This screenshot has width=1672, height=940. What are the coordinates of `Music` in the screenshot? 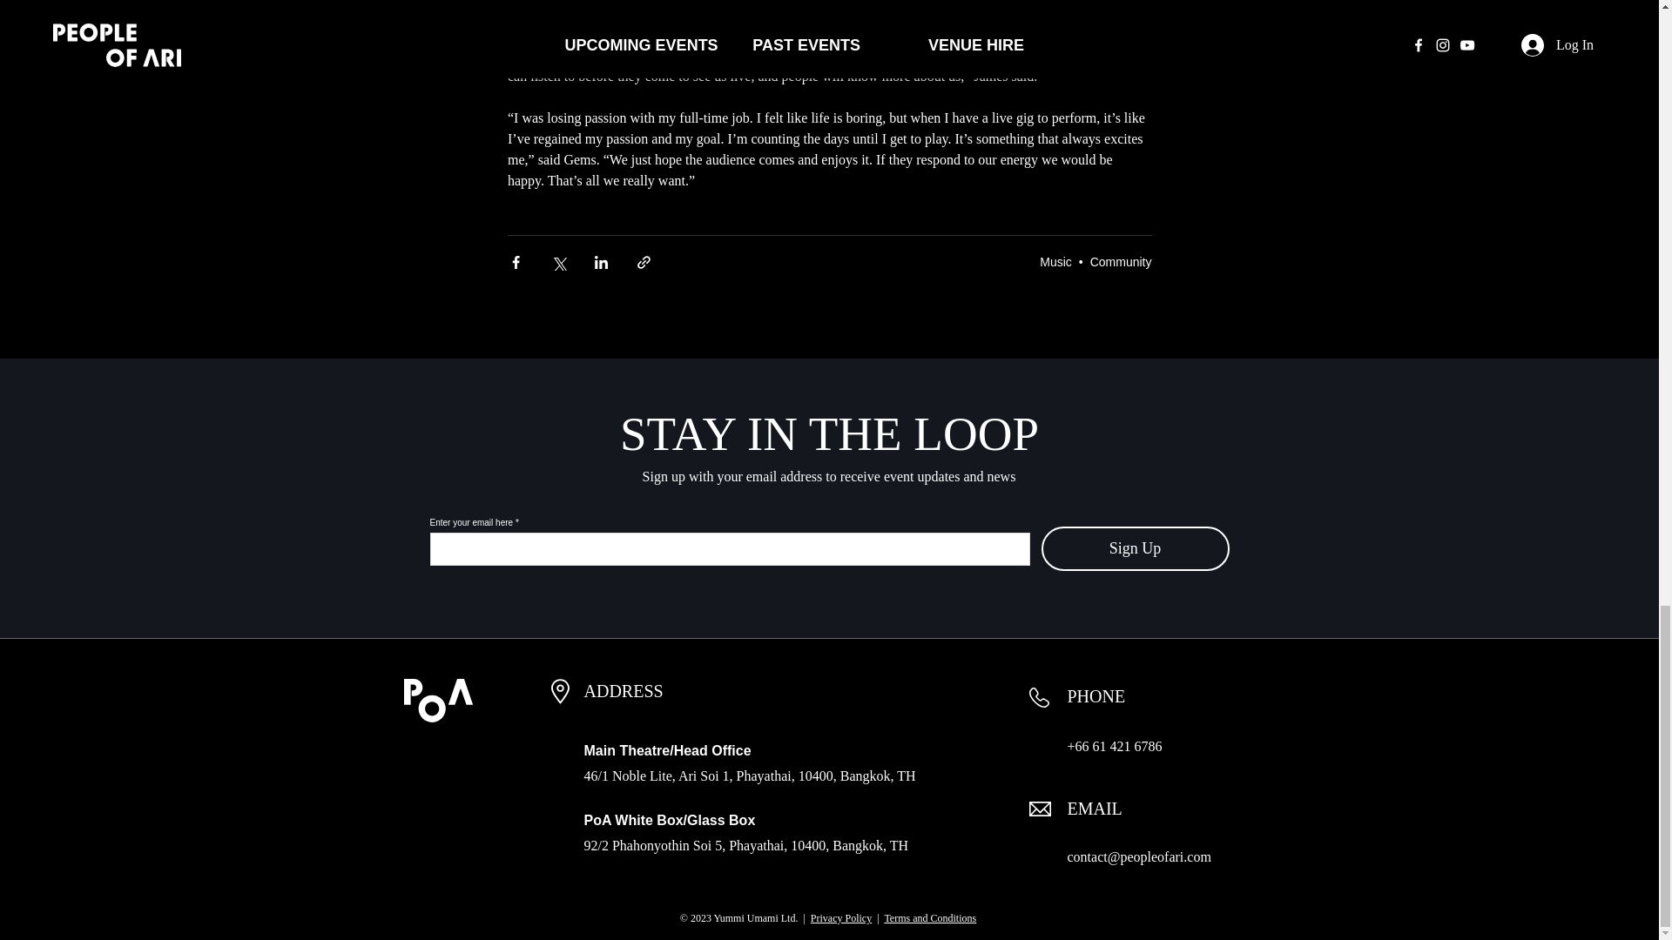 It's located at (1055, 260).